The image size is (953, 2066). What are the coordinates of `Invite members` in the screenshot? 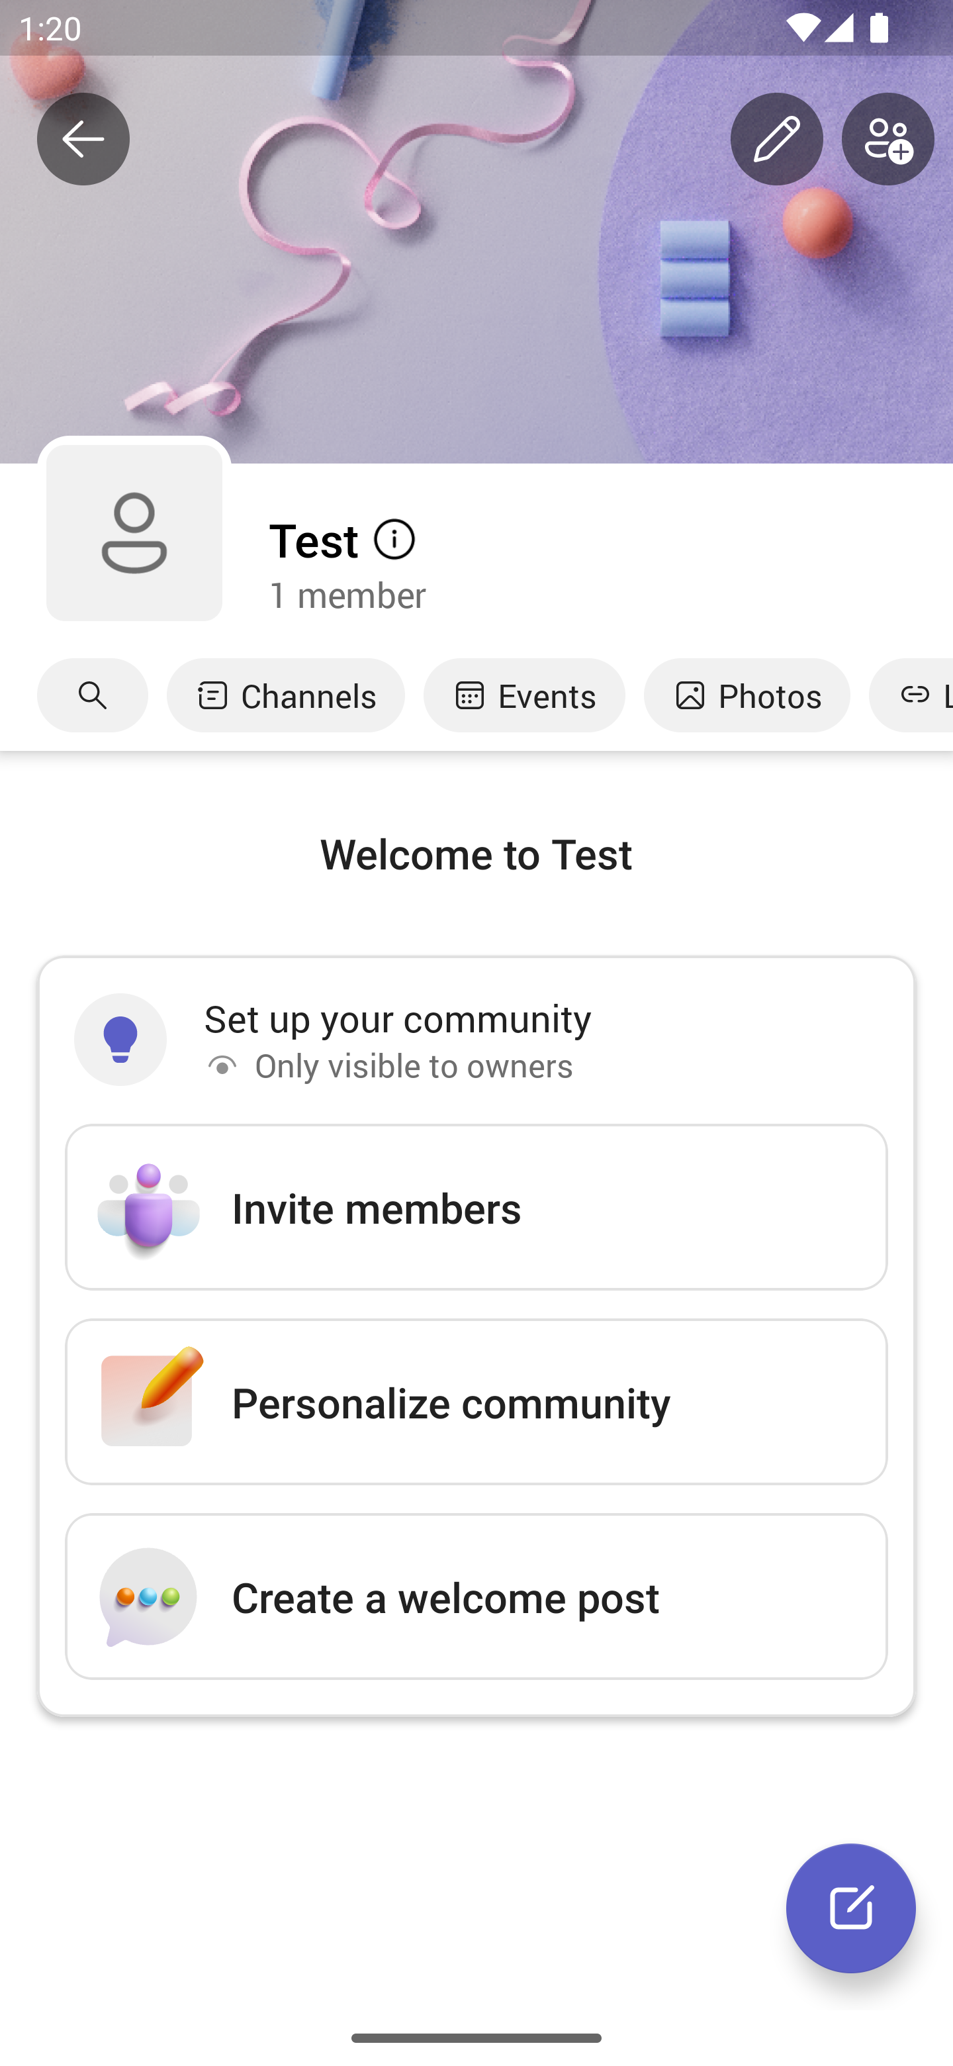 It's located at (476, 1208).